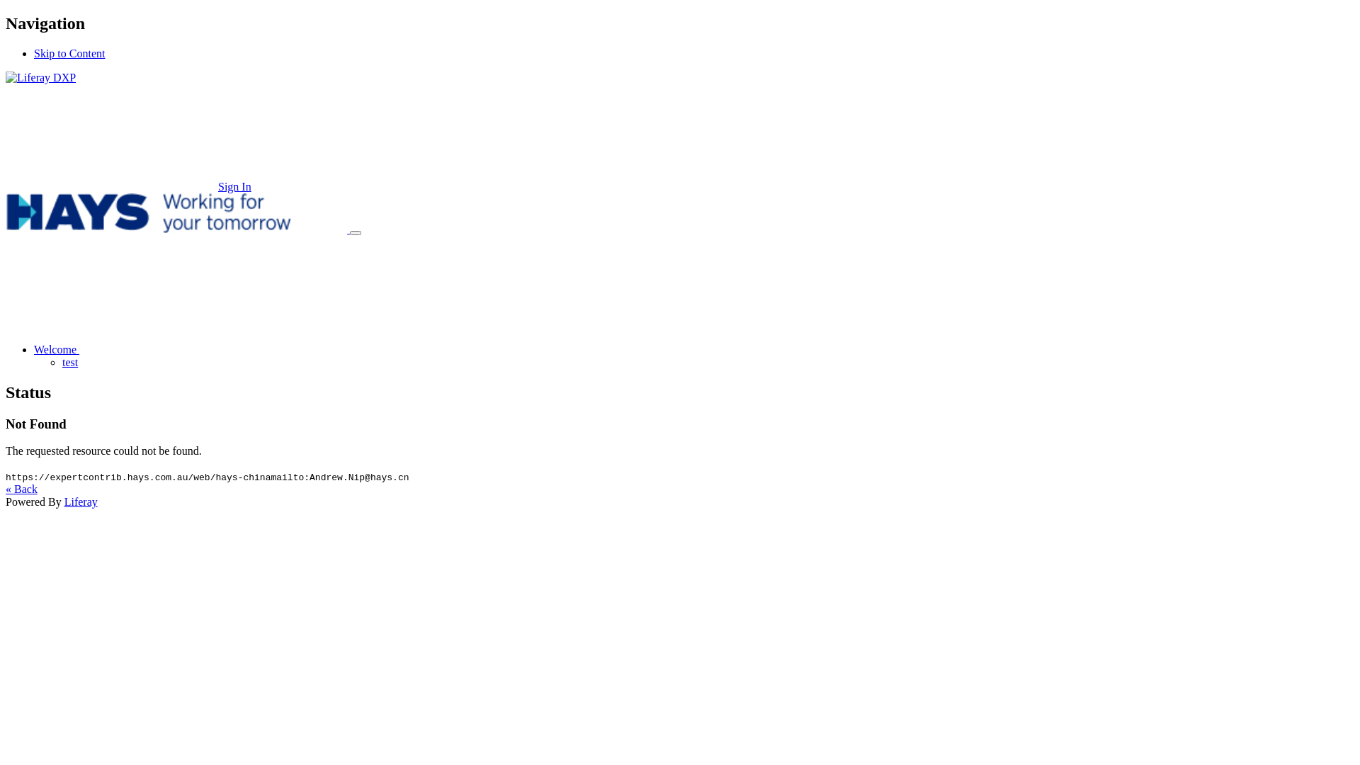 The image size is (1360, 765). What do you see at coordinates (81, 501) in the screenshot?
I see `Liferay` at bounding box center [81, 501].